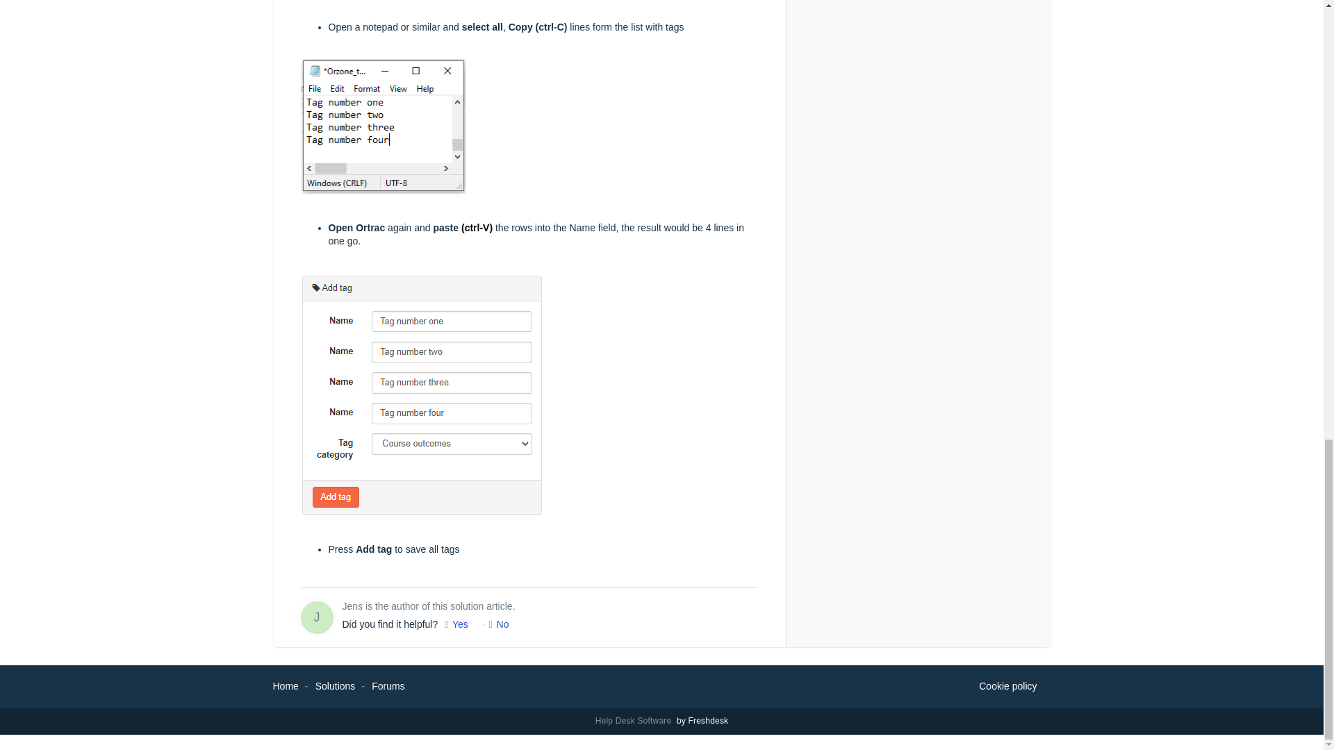 This screenshot has height=750, width=1334. What do you see at coordinates (635, 721) in the screenshot?
I see `Help Desk Software` at bounding box center [635, 721].